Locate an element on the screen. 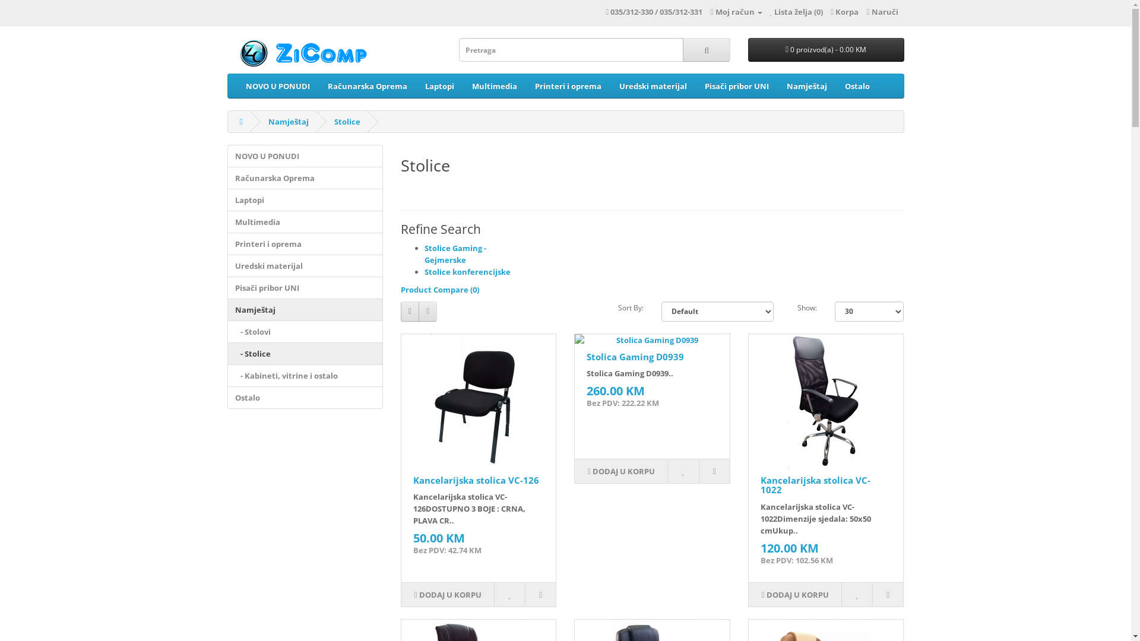 Image resolution: width=1140 pixels, height=641 pixels. Product Compare (0) is located at coordinates (440, 290).